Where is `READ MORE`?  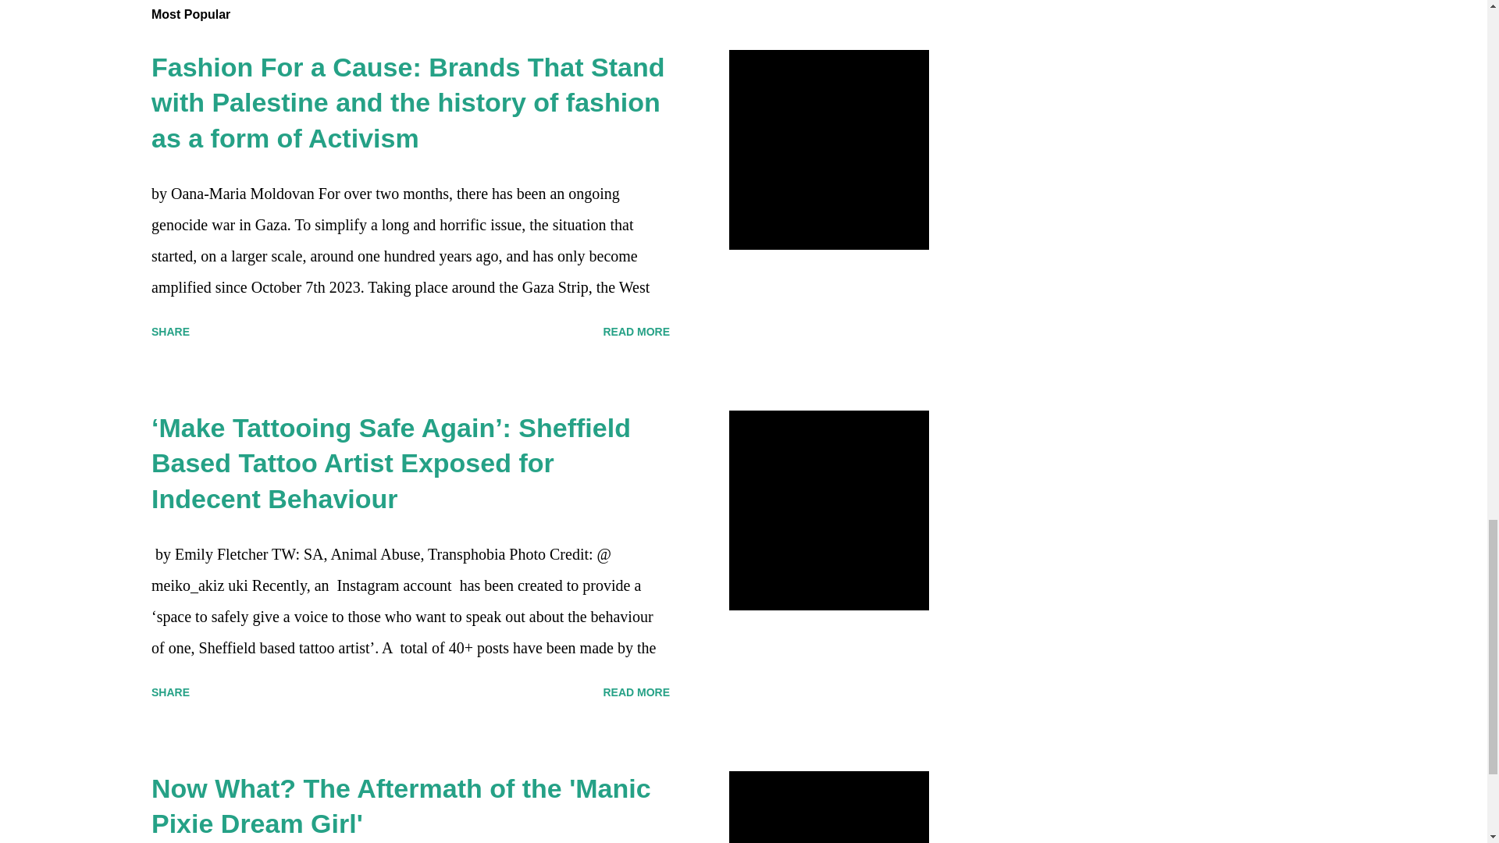 READ MORE is located at coordinates (636, 692).